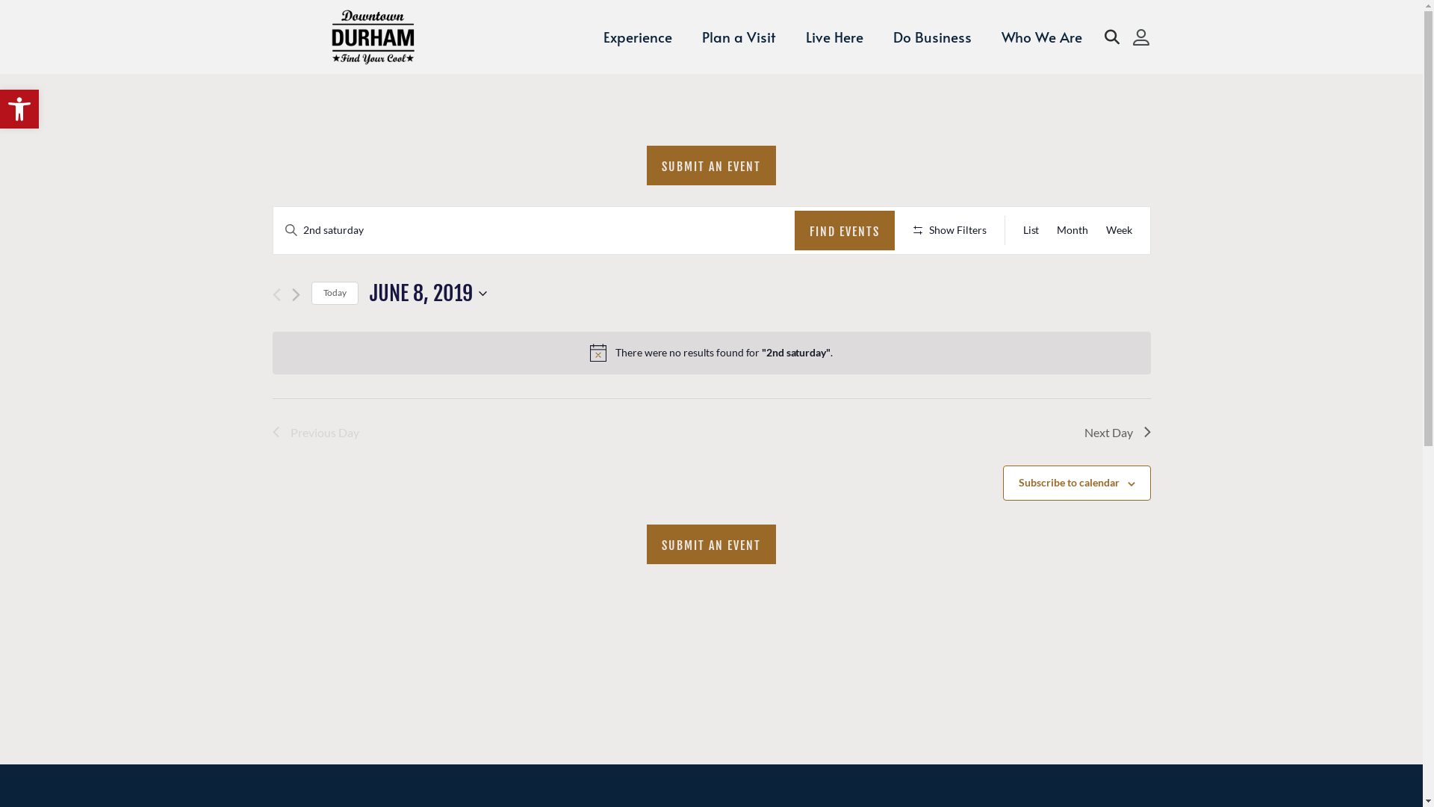 The width and height of the screenshot is (1434, 807). Describe the element at coordinates (429, 294) in the screenshot. I see `JUNE 8, 2019` at that location.